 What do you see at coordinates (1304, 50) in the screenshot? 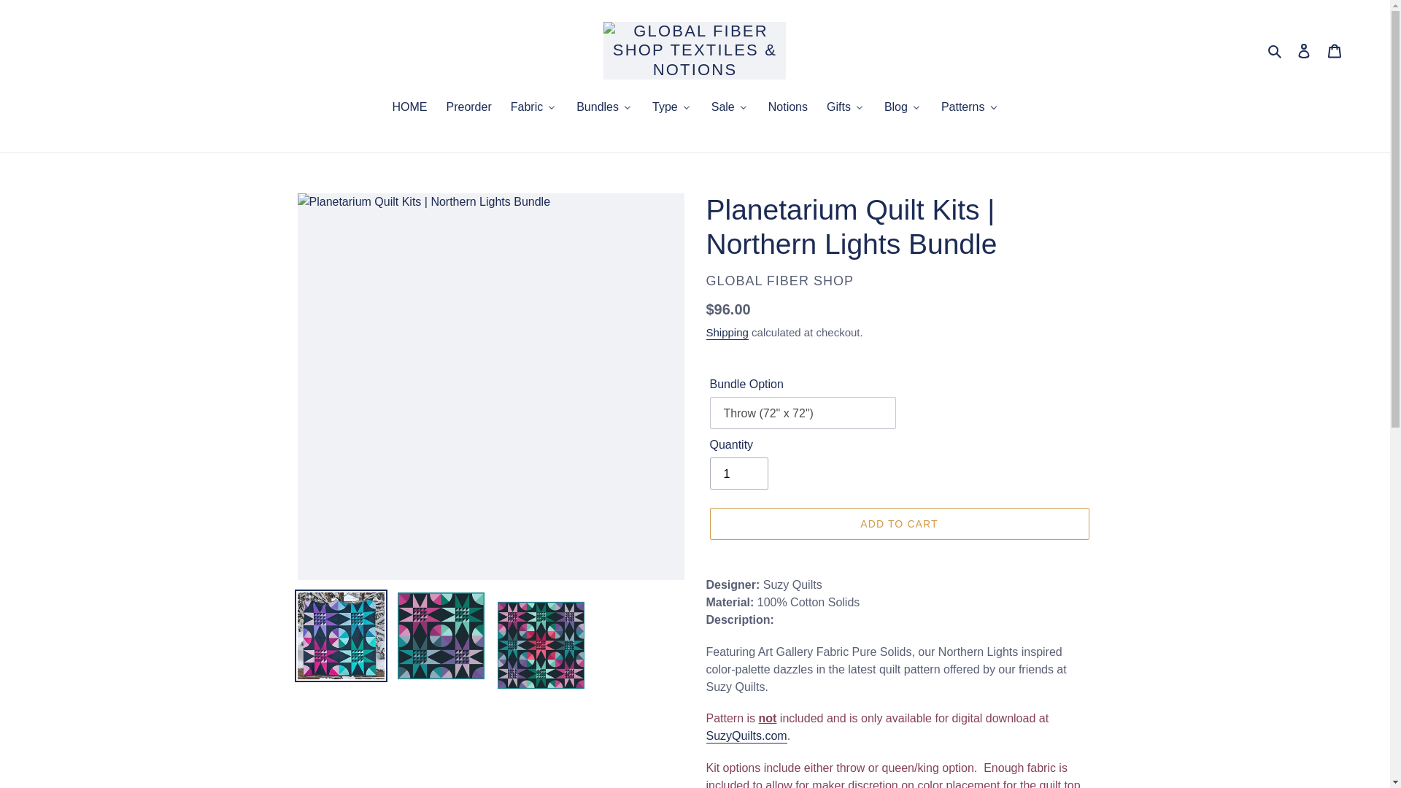
I see `Log in` at bounding box center [1304, 50].